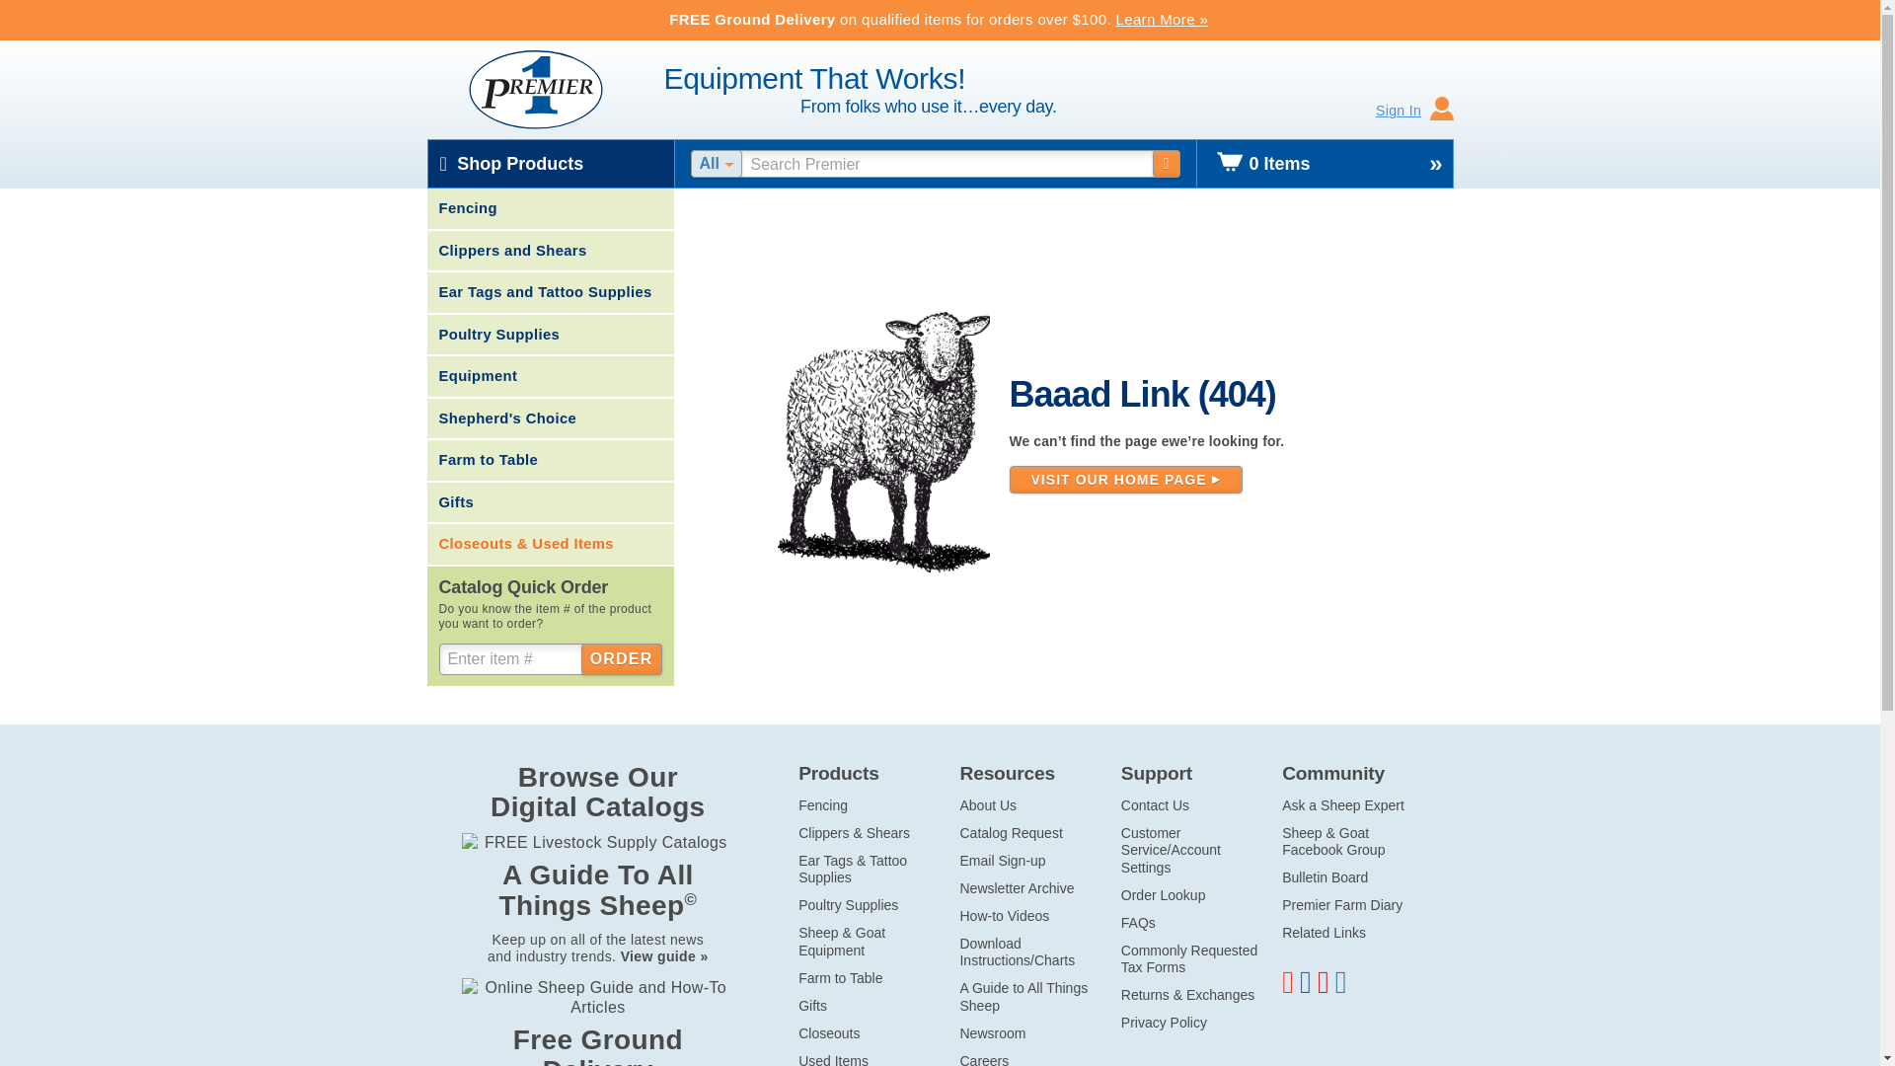 The image size is (1895, 1066). I want to click on Shepherd's Choice, so click(549, 419).